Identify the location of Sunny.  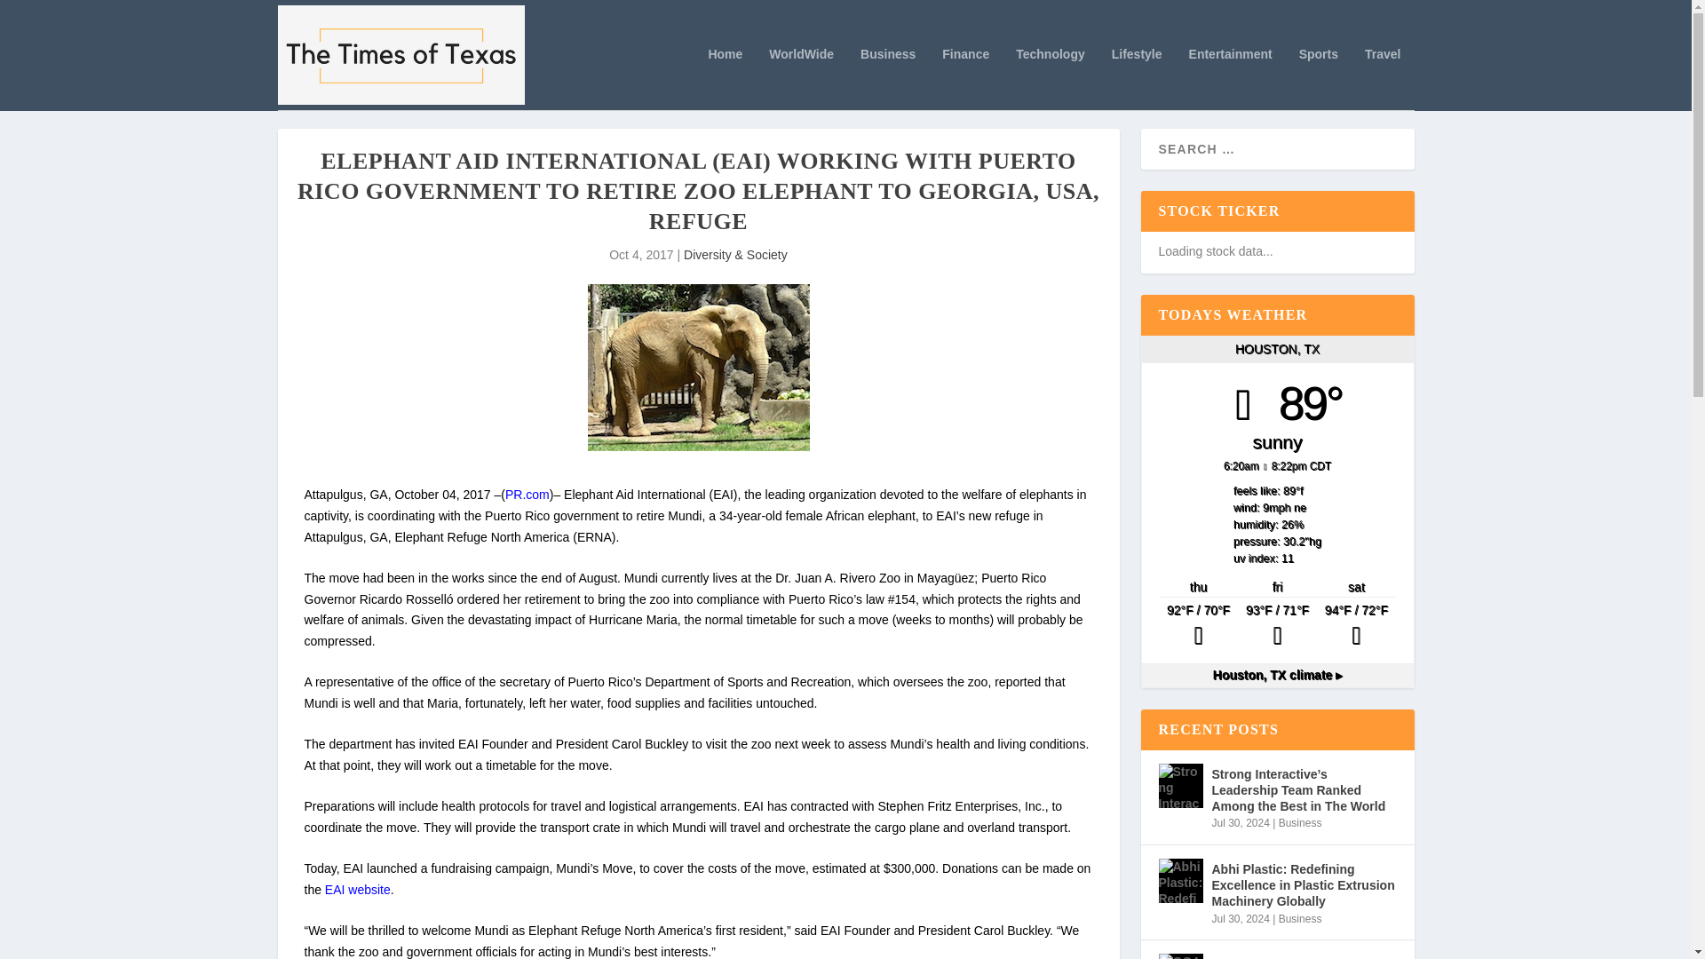
(1356, 627).